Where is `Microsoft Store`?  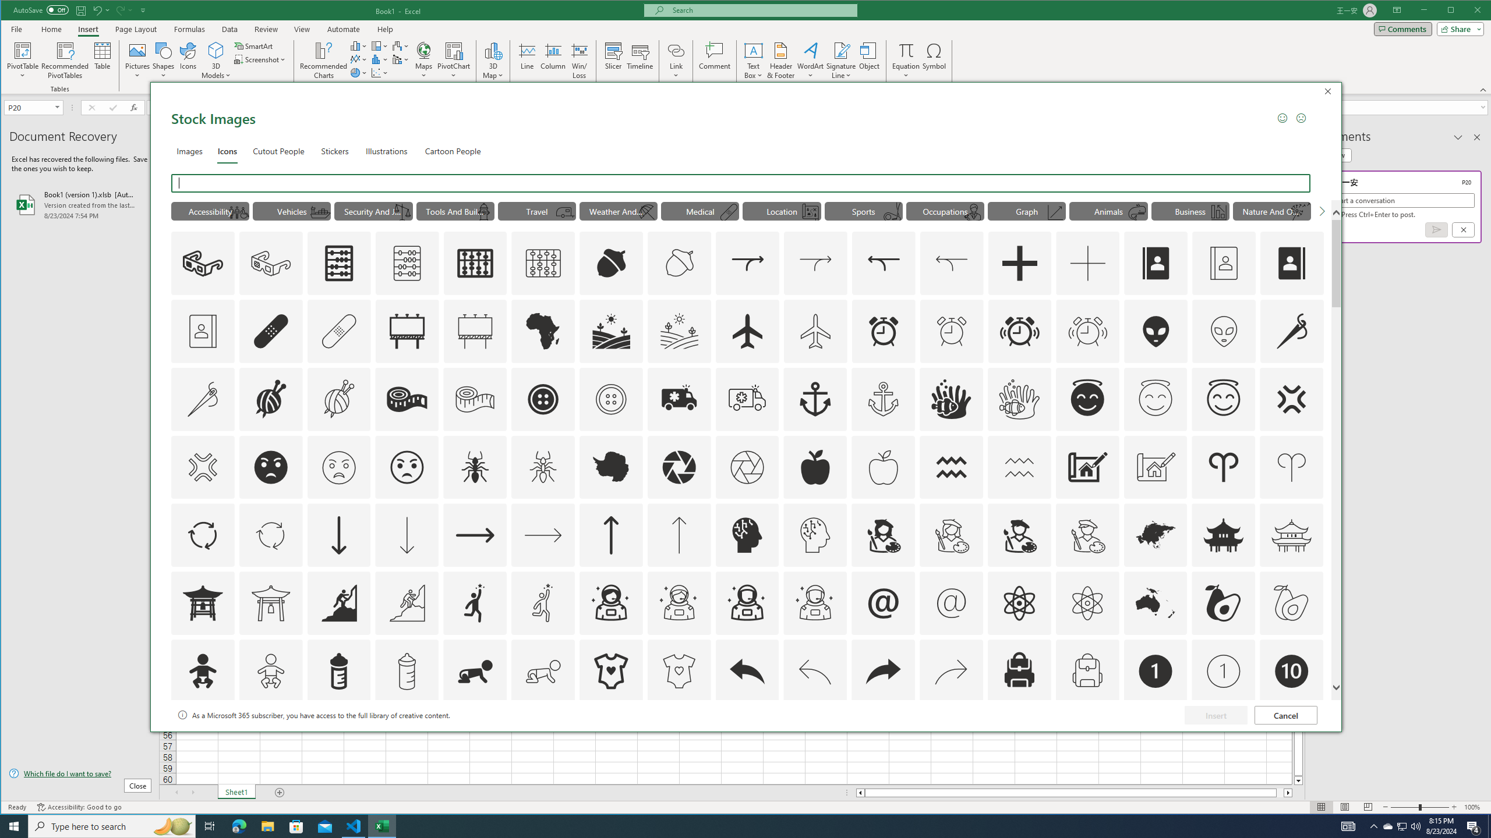
Microsoft Store is located at coordinates (296, 826).